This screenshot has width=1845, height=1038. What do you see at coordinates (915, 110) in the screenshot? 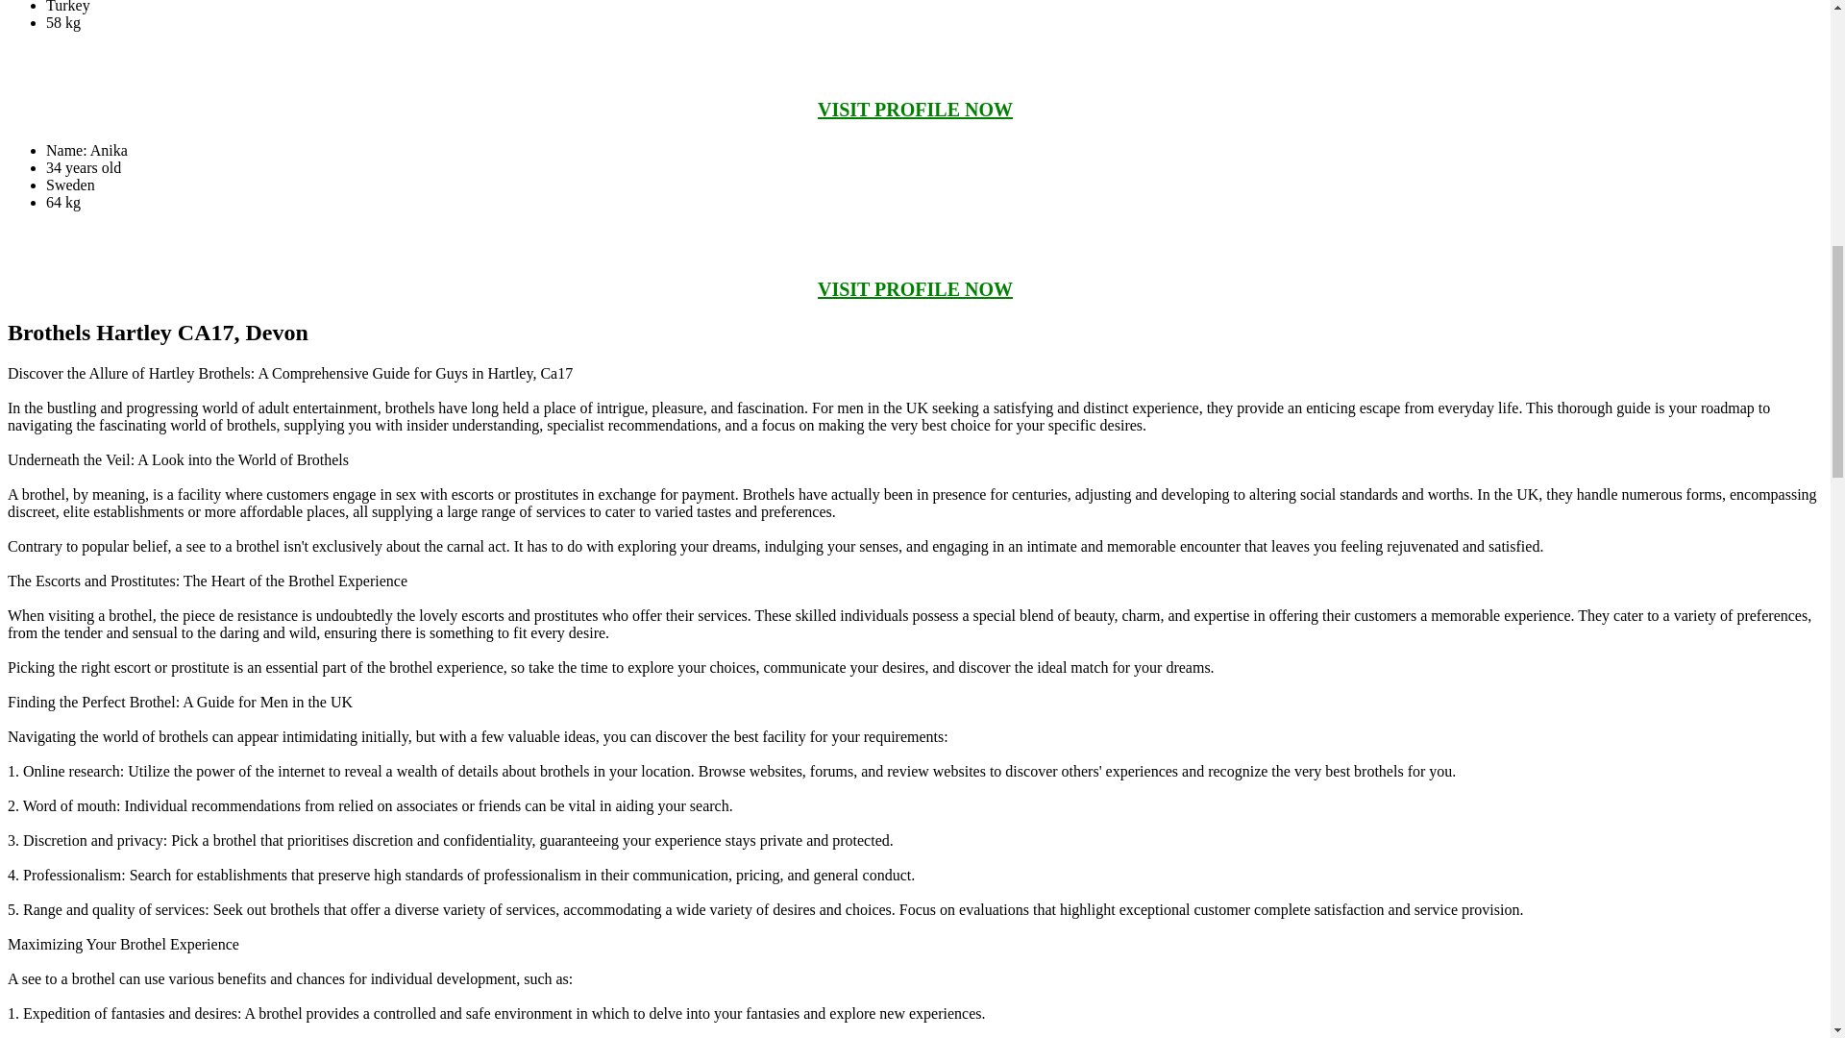
I see `VISIT PROFILE NOW` at bounding box center [915, 110].